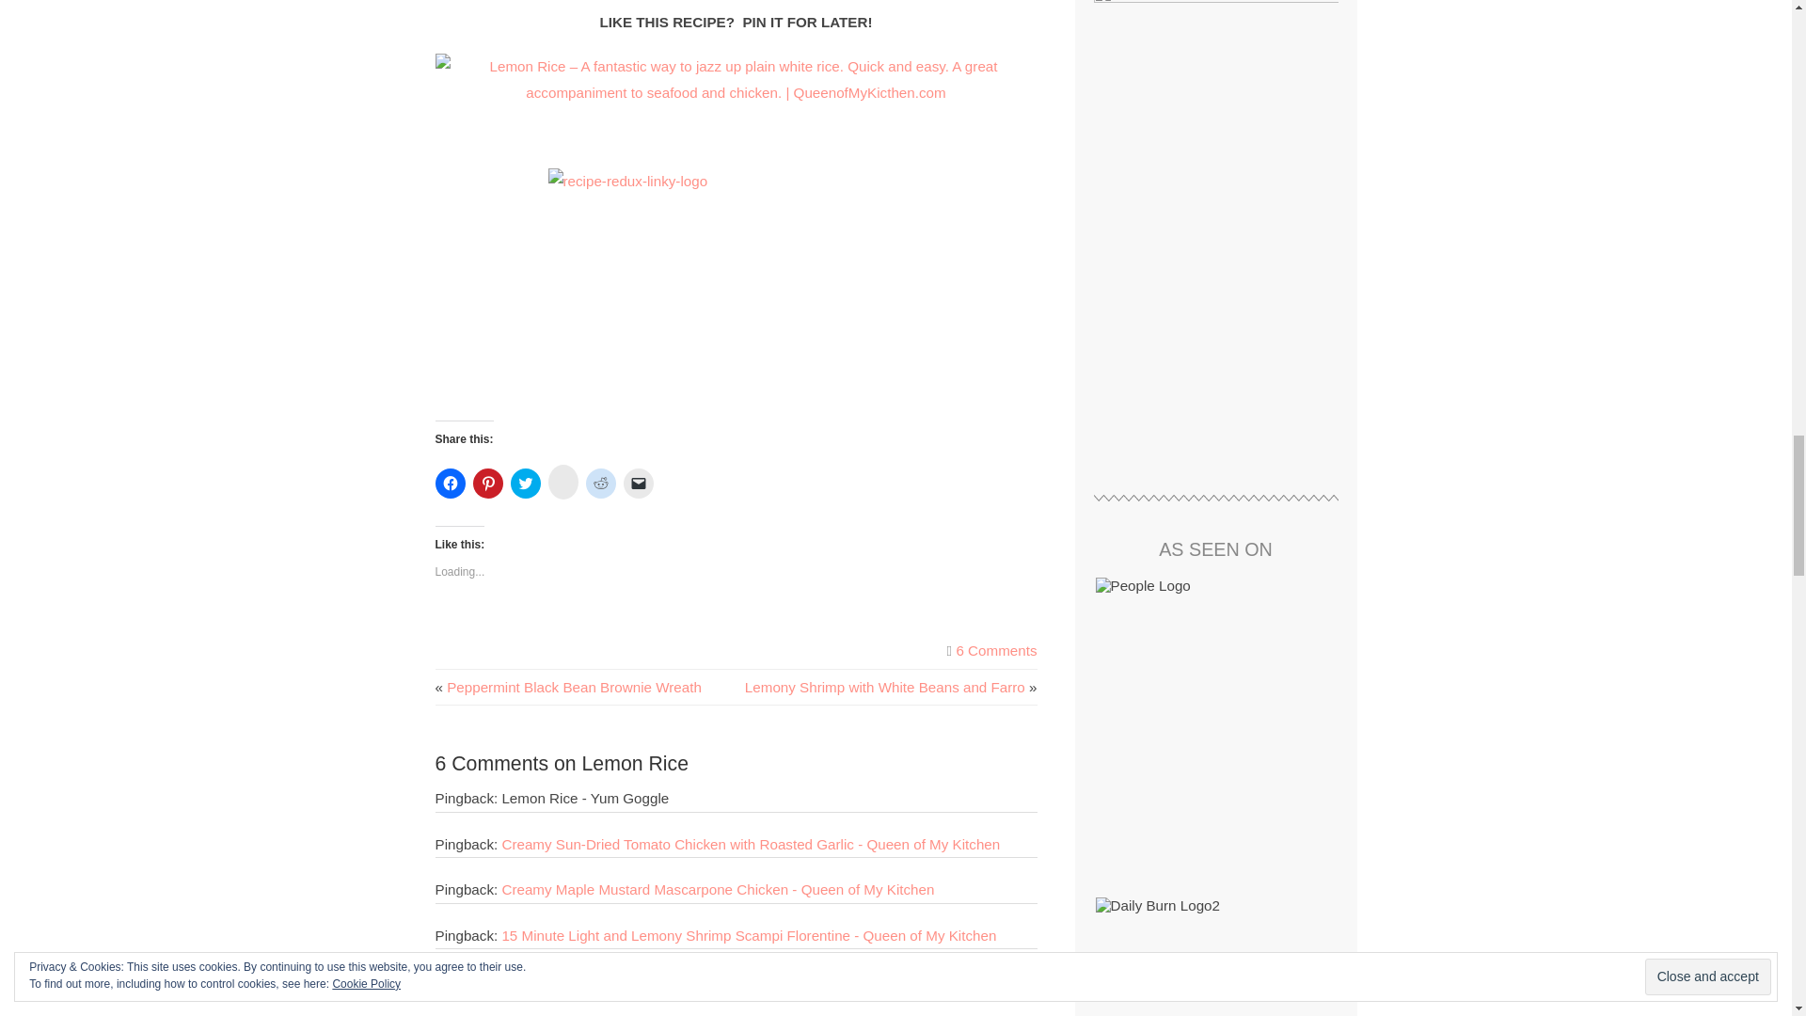  What do you see at coordinates (995, 649) in the screenshot?
I see `6 Comments` at bounding box center [995, 649].